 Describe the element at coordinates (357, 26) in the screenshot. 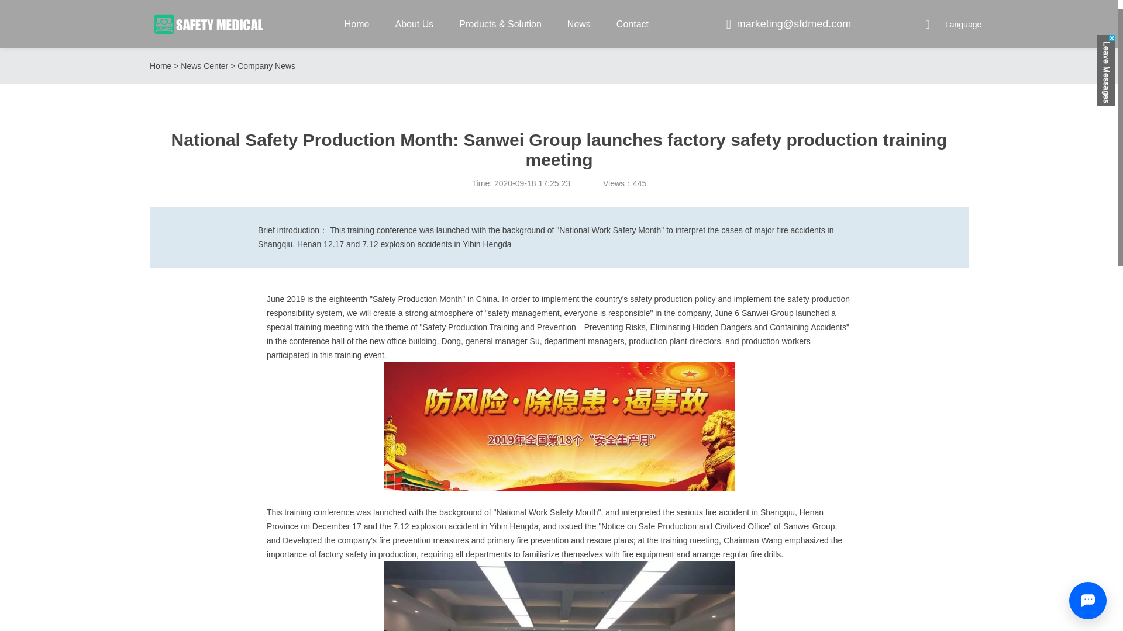

I see `Home` at that location.